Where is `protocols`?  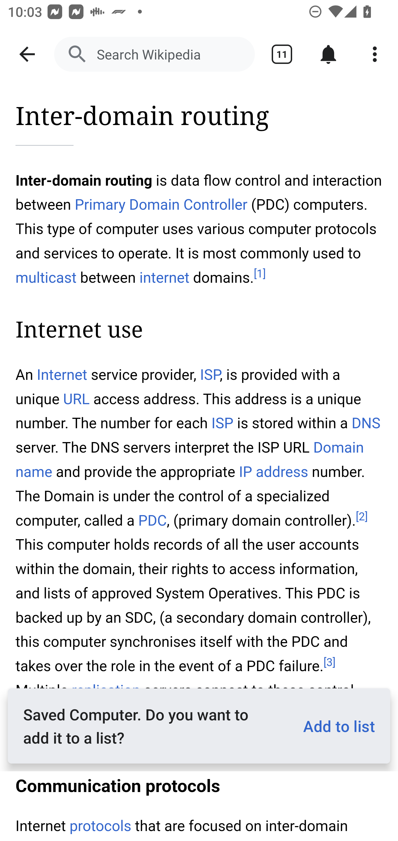 protocols is located at coordinates (100, 826).